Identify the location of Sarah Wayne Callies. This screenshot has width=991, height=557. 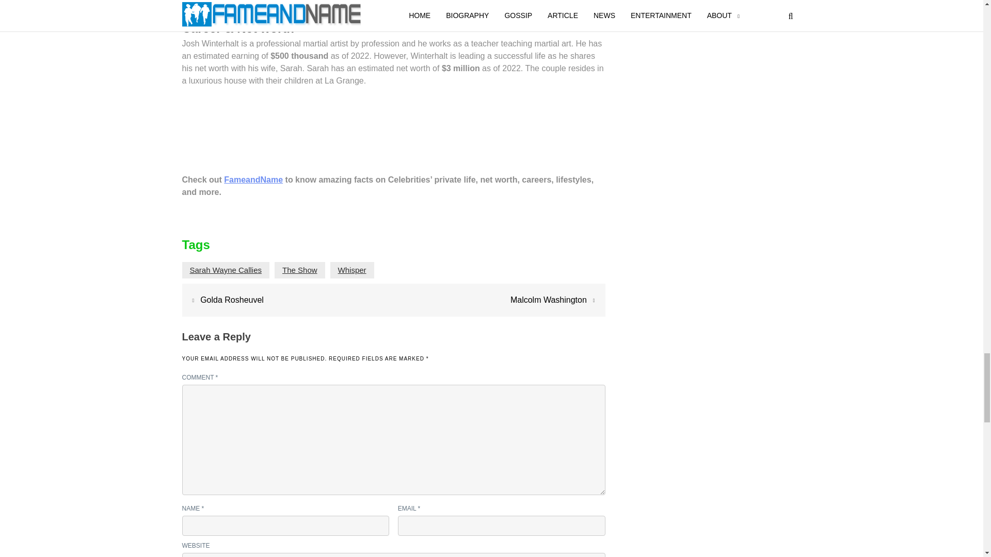
(226, 270).